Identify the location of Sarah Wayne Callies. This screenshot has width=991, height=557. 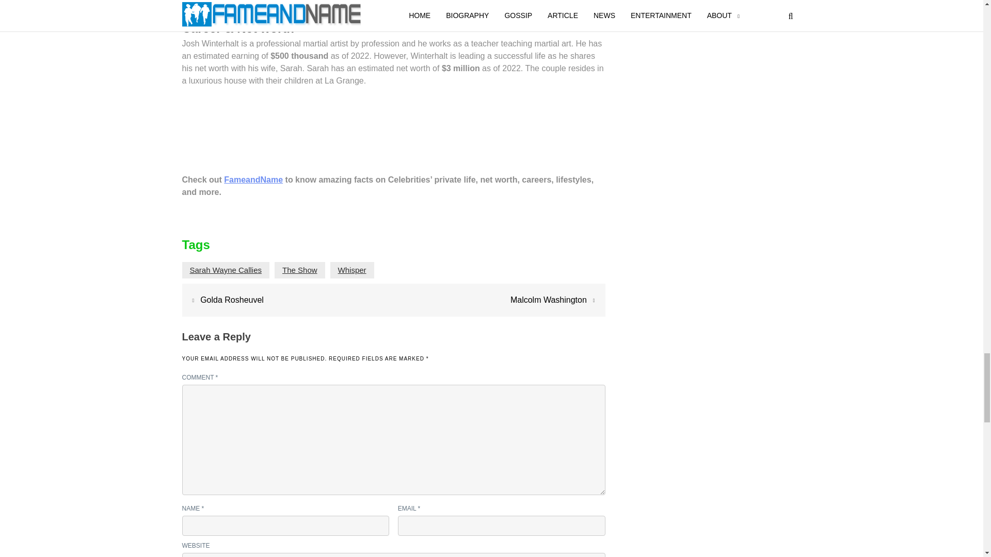
(226, 270).